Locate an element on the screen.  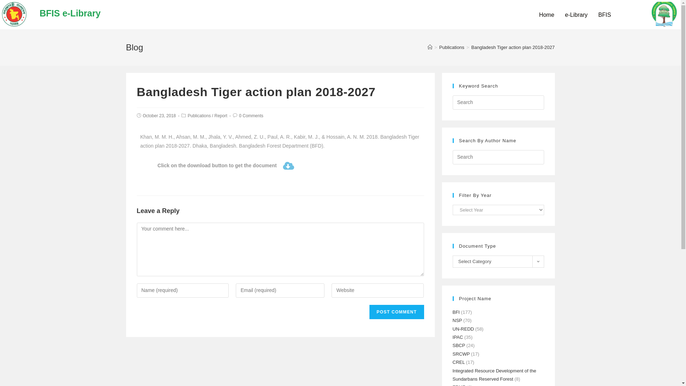
IPAC is located at coordinates (457, 337).